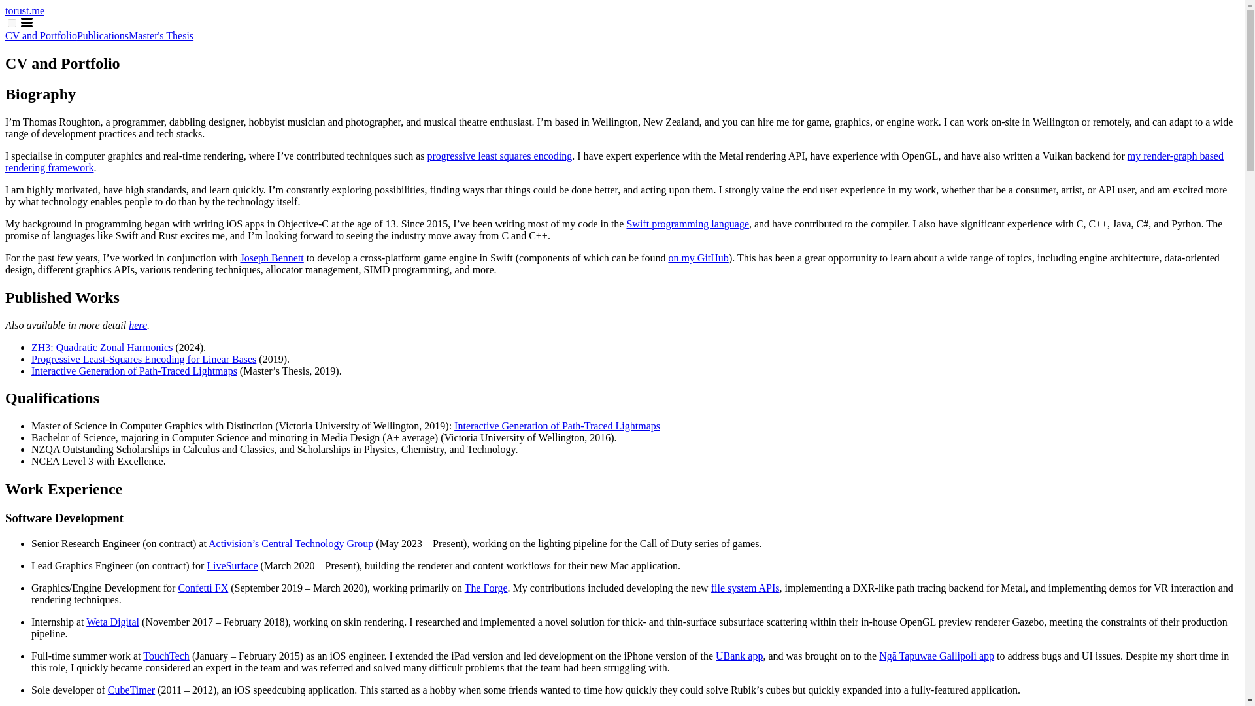  What do you see at coordinates (41, 35) in the screenshot?
I see `CV and Portfolio` at bounding box center [41, 35].